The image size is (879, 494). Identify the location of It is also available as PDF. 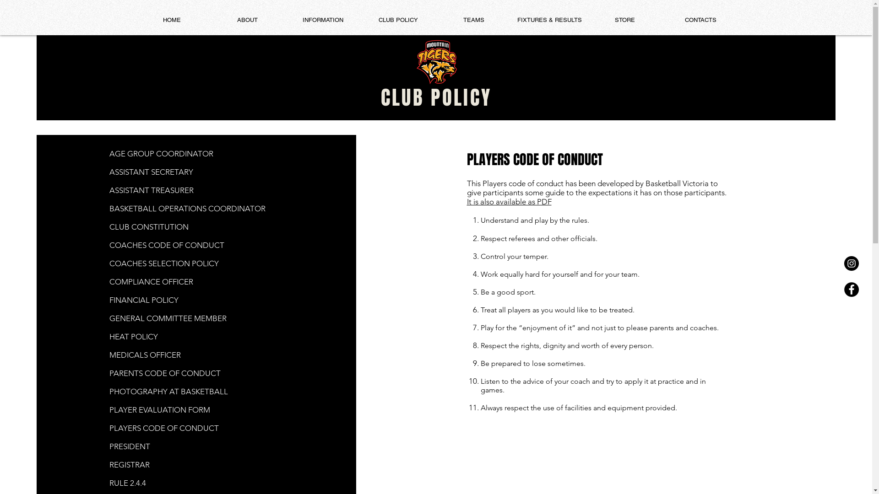
(509, 202).